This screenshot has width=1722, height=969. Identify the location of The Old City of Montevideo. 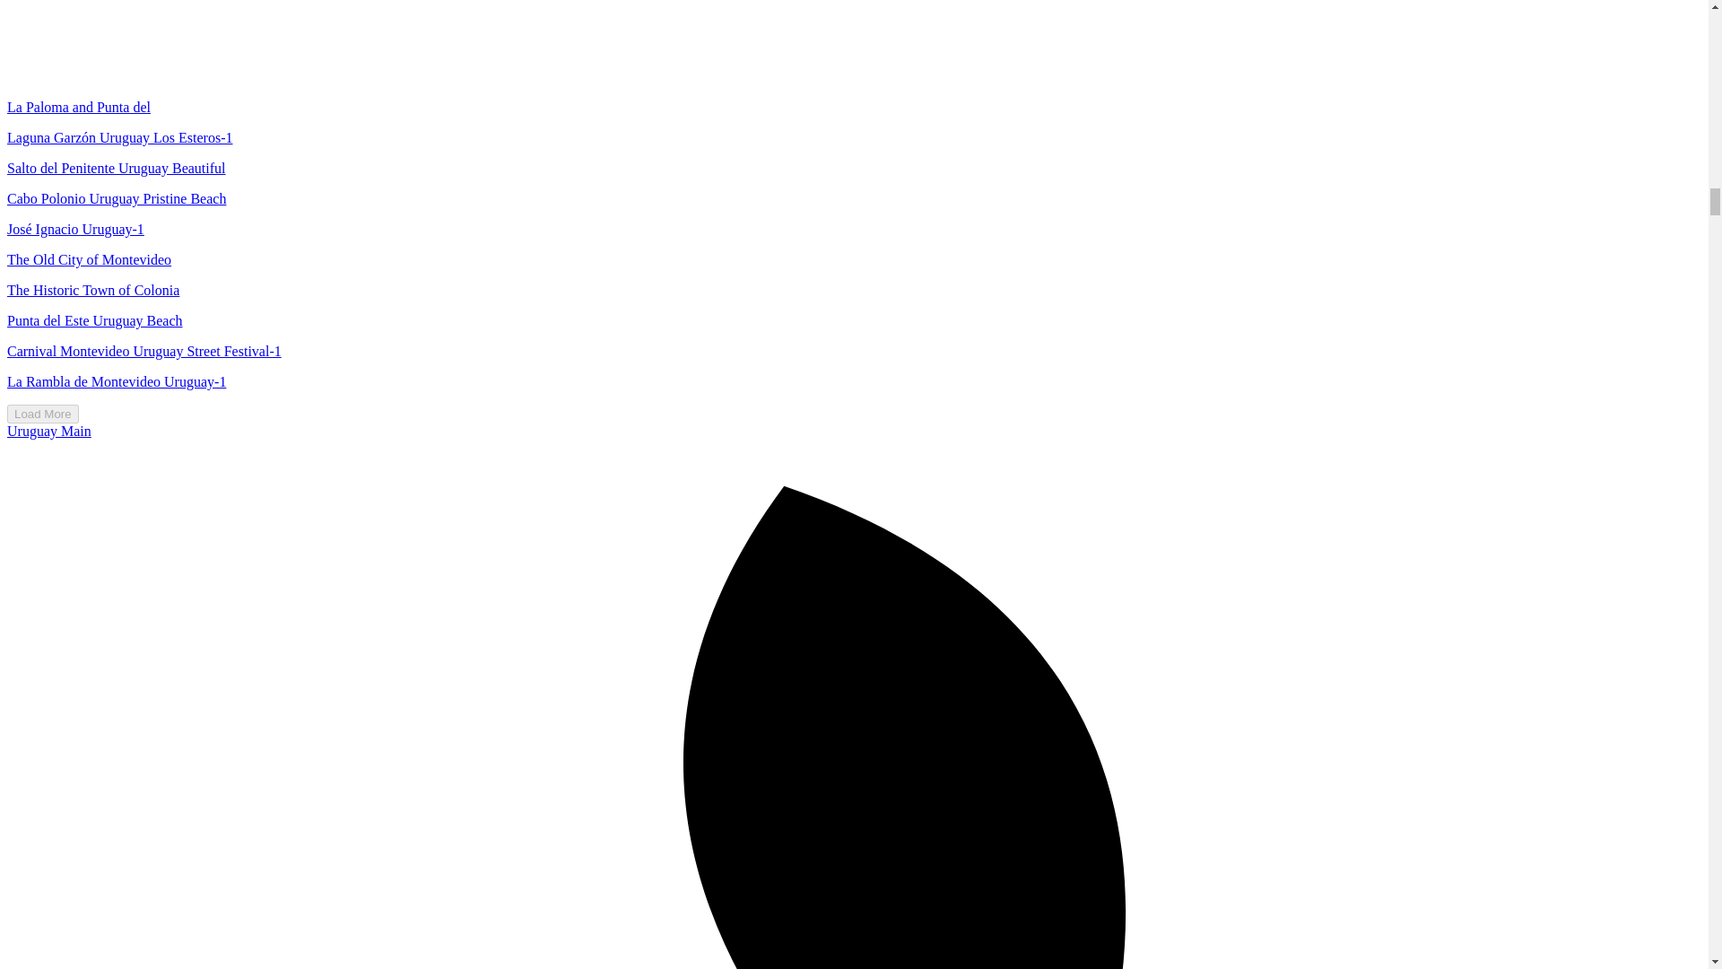
(88, 259).